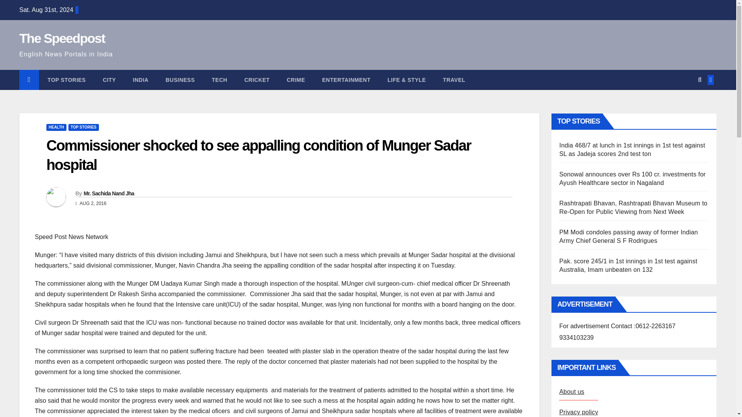 This screenshot has width=742, height=417. Describe the element at coordinates (296, 80) in the screenshot. I see `Crime` at that location.